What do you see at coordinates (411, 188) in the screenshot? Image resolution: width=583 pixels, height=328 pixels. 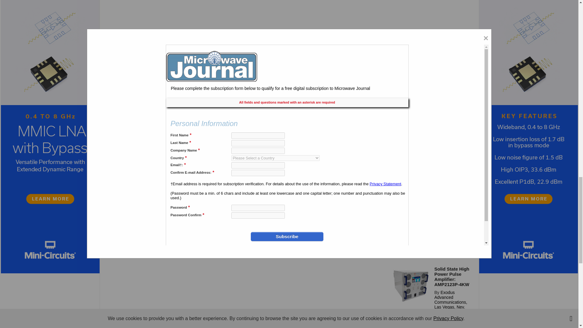 I see `krytar-6-26-24.jpg` at bounding box center [411, 188].